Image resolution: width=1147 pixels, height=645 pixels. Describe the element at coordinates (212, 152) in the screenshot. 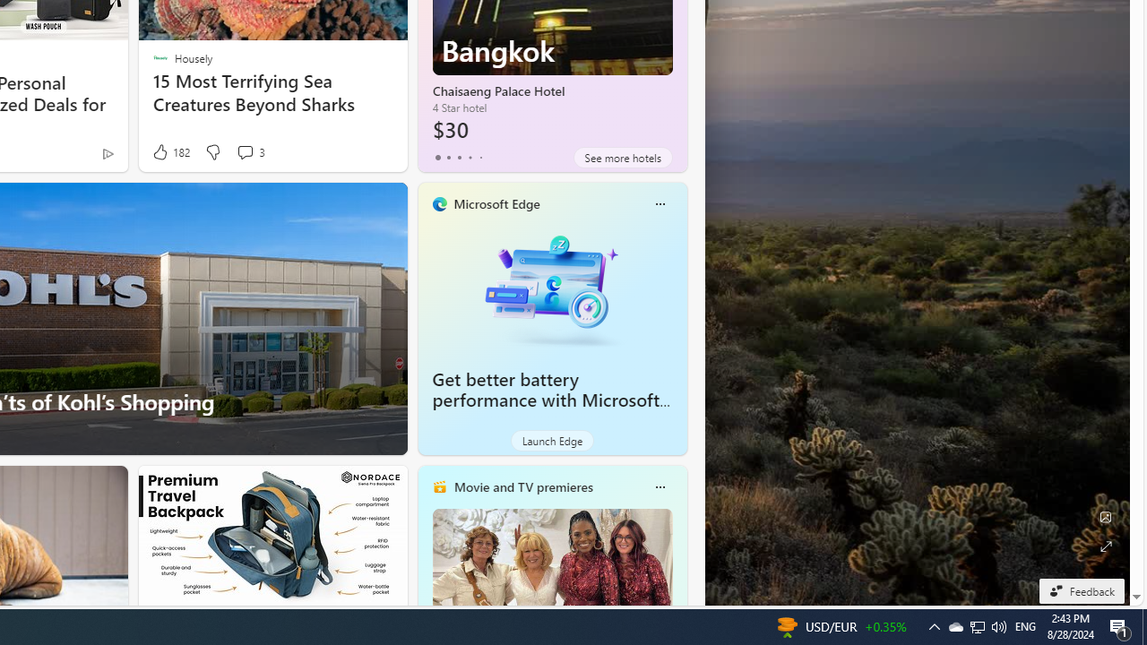

I see `Dislike` at that location.